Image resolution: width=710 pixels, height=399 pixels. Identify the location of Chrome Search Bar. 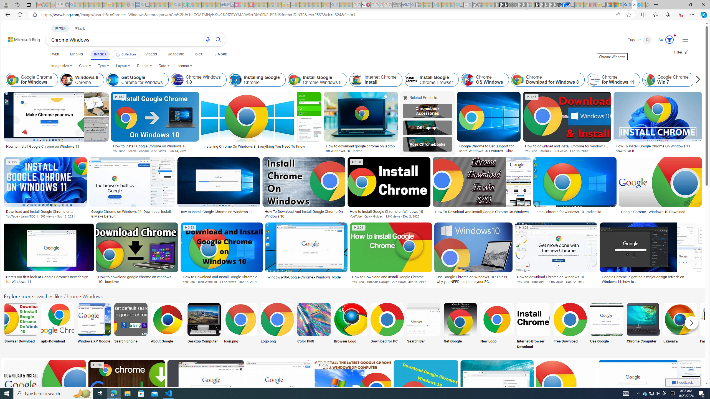
(423, 319).